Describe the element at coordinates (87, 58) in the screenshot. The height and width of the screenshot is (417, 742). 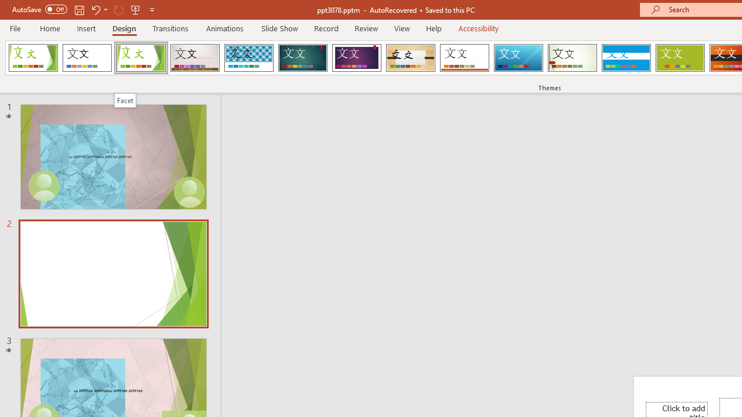
I see `Office Theme` at that location.